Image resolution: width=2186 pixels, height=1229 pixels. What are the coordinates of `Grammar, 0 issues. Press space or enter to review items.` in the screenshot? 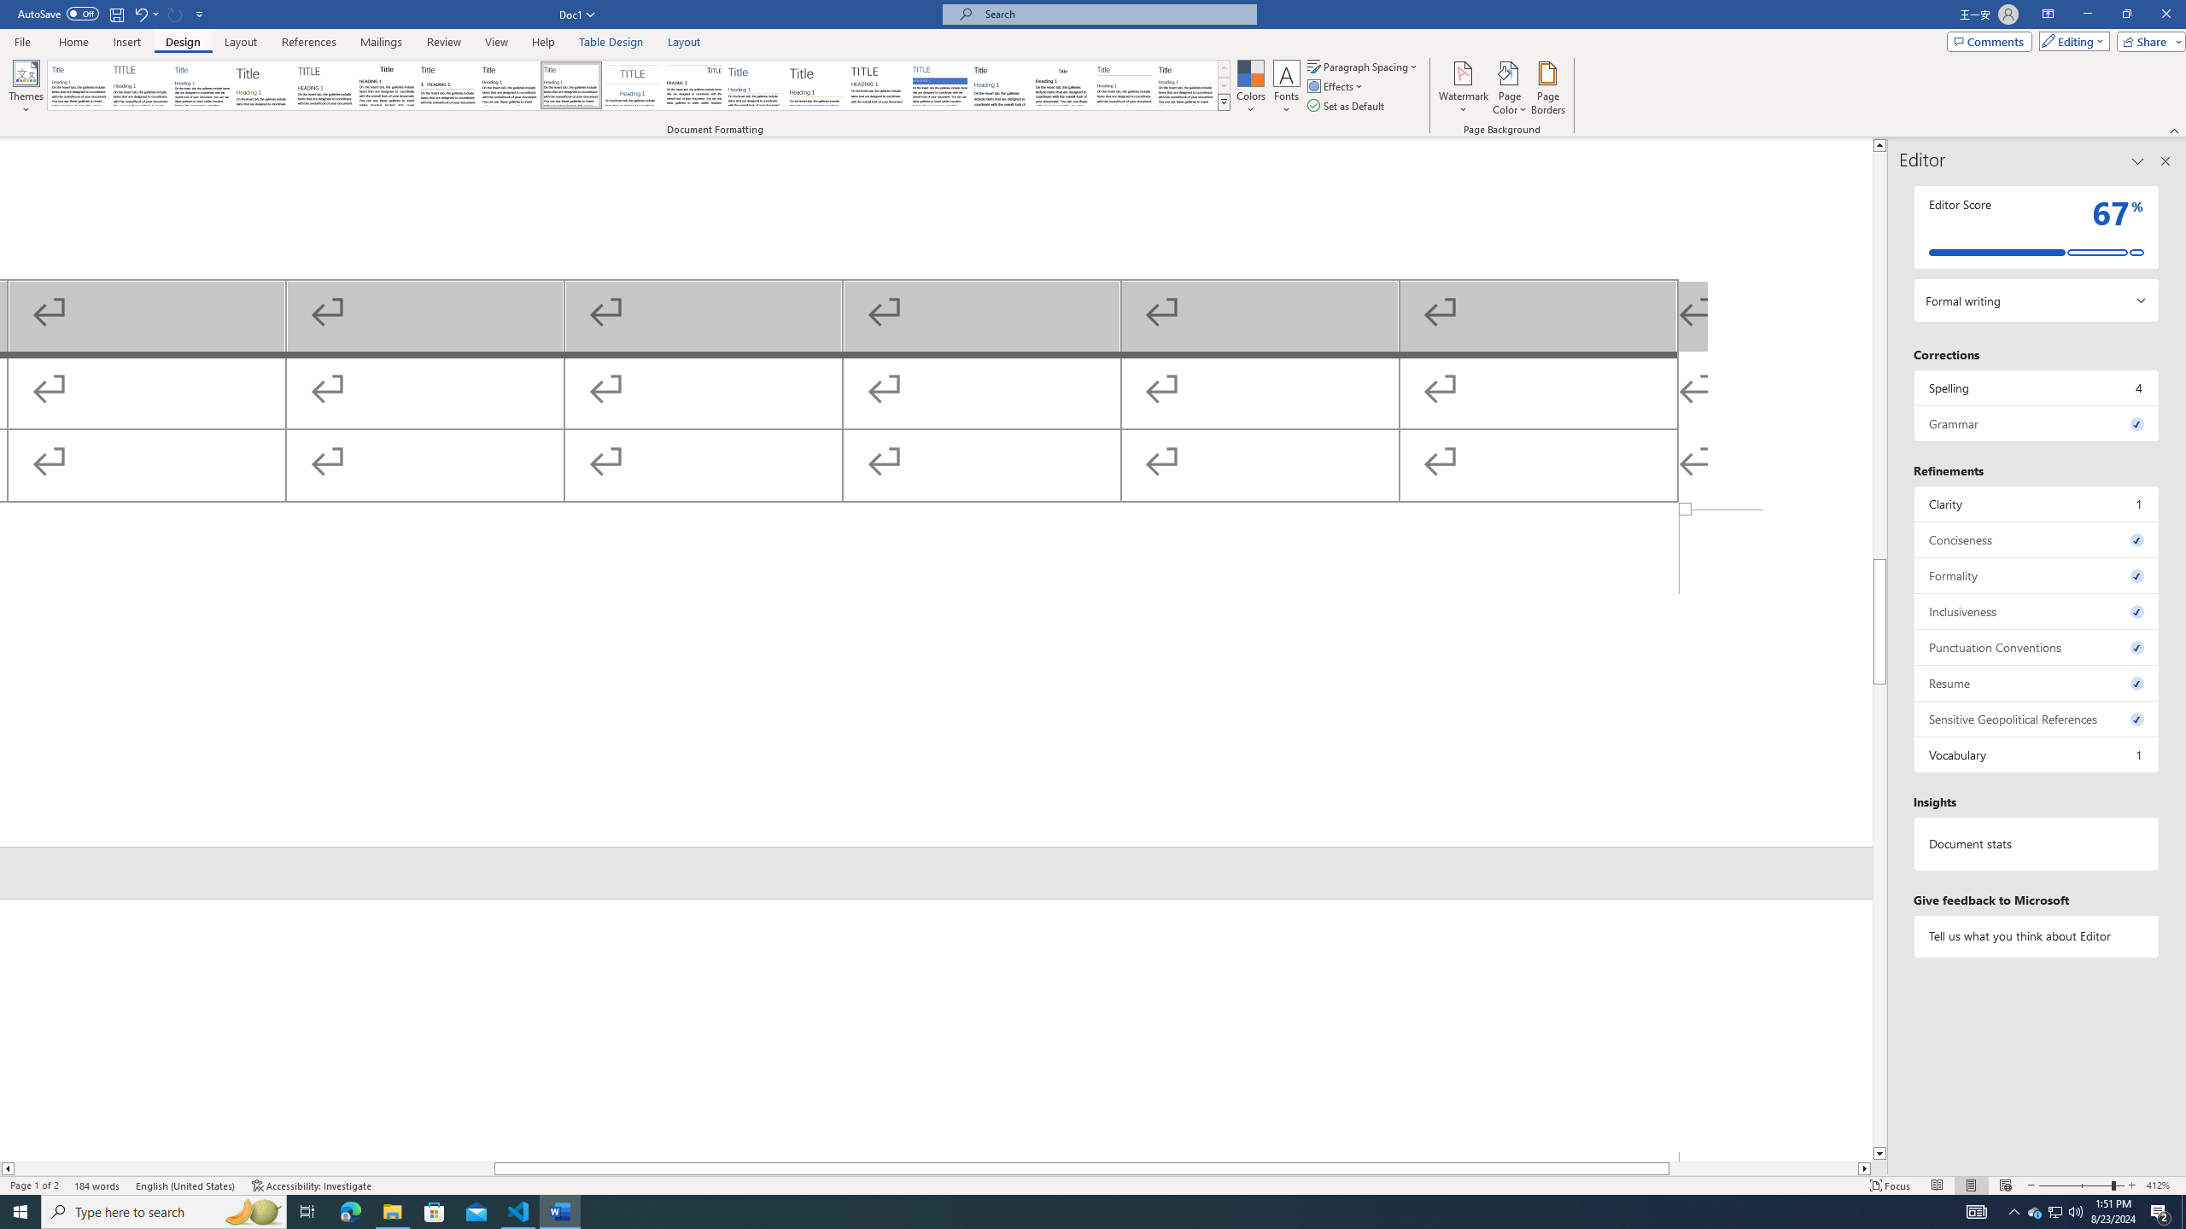 It's located at (2037, 423).